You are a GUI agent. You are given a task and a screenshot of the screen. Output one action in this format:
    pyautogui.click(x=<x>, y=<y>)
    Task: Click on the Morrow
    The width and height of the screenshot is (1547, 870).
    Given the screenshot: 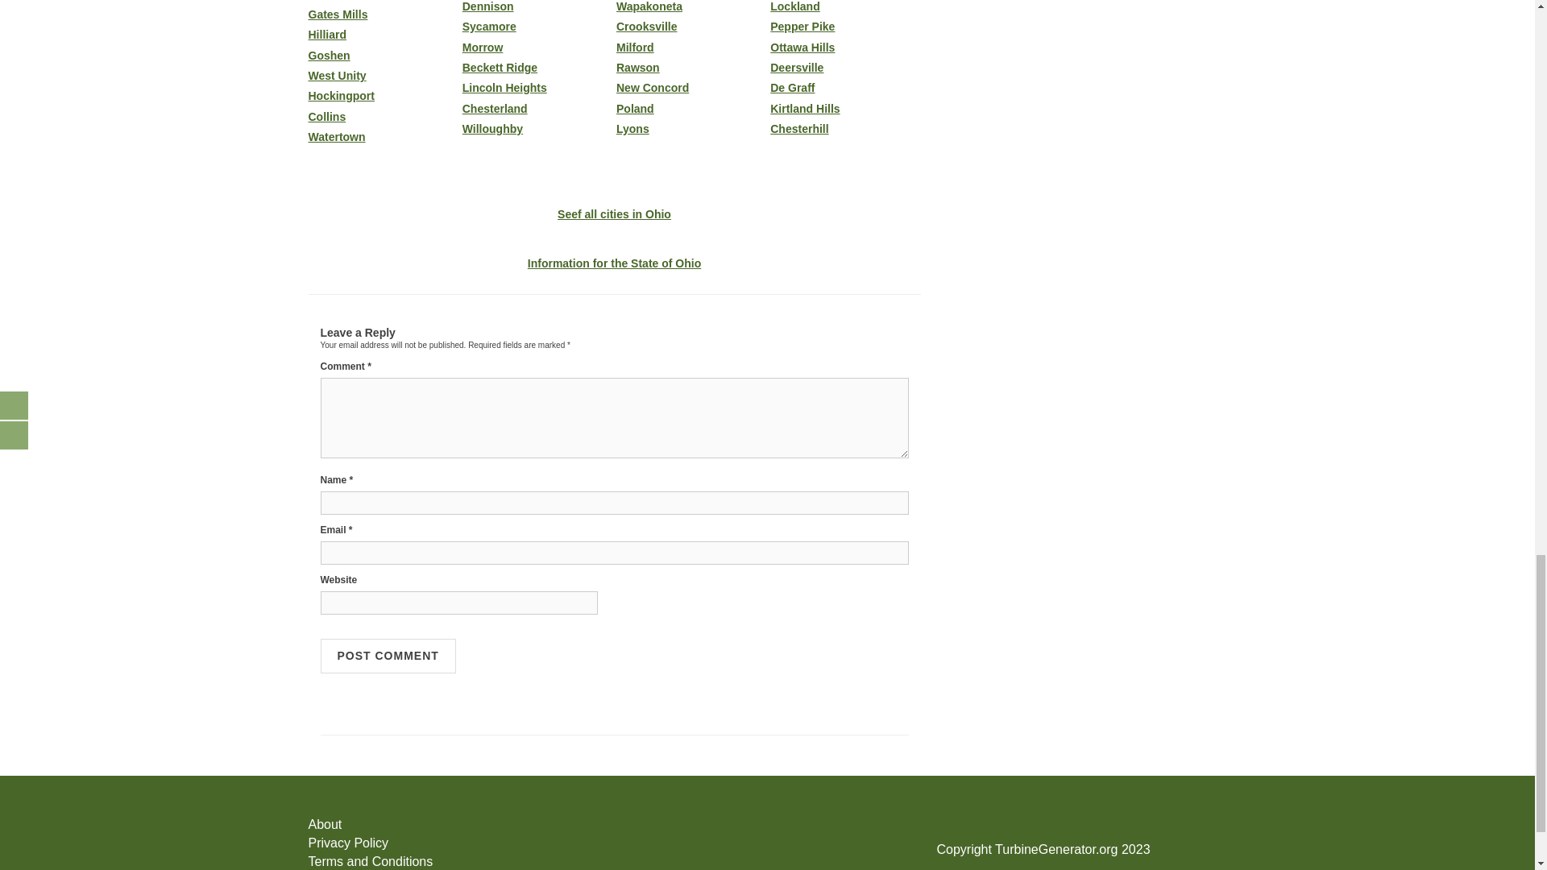 What is the action you would take?
    pyautogui.click(x=537, y=47)
    